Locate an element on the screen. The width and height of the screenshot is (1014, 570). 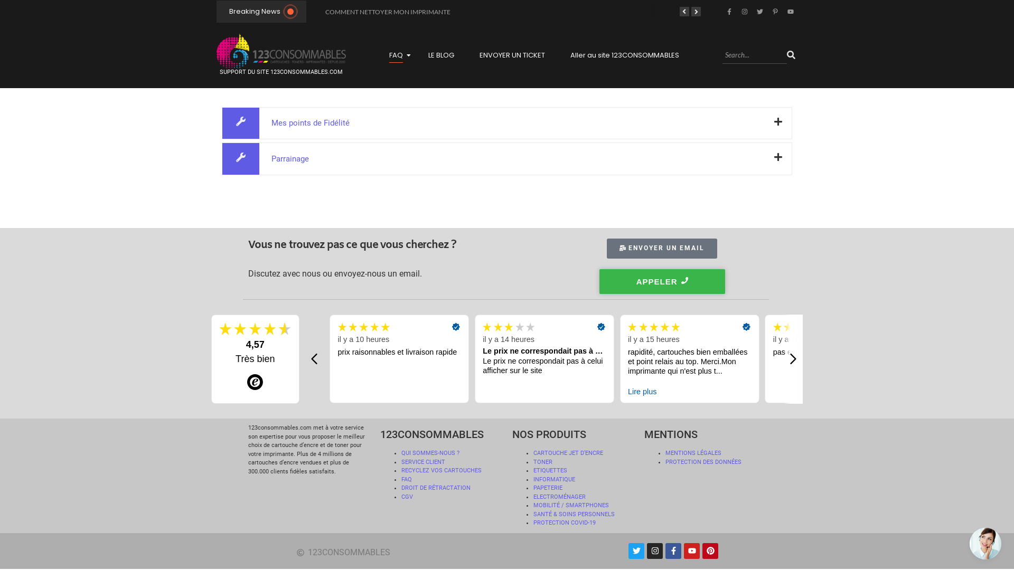
COMMENT NETTOYER MON IMPRIMANTE is located at coordinates (388, 12).